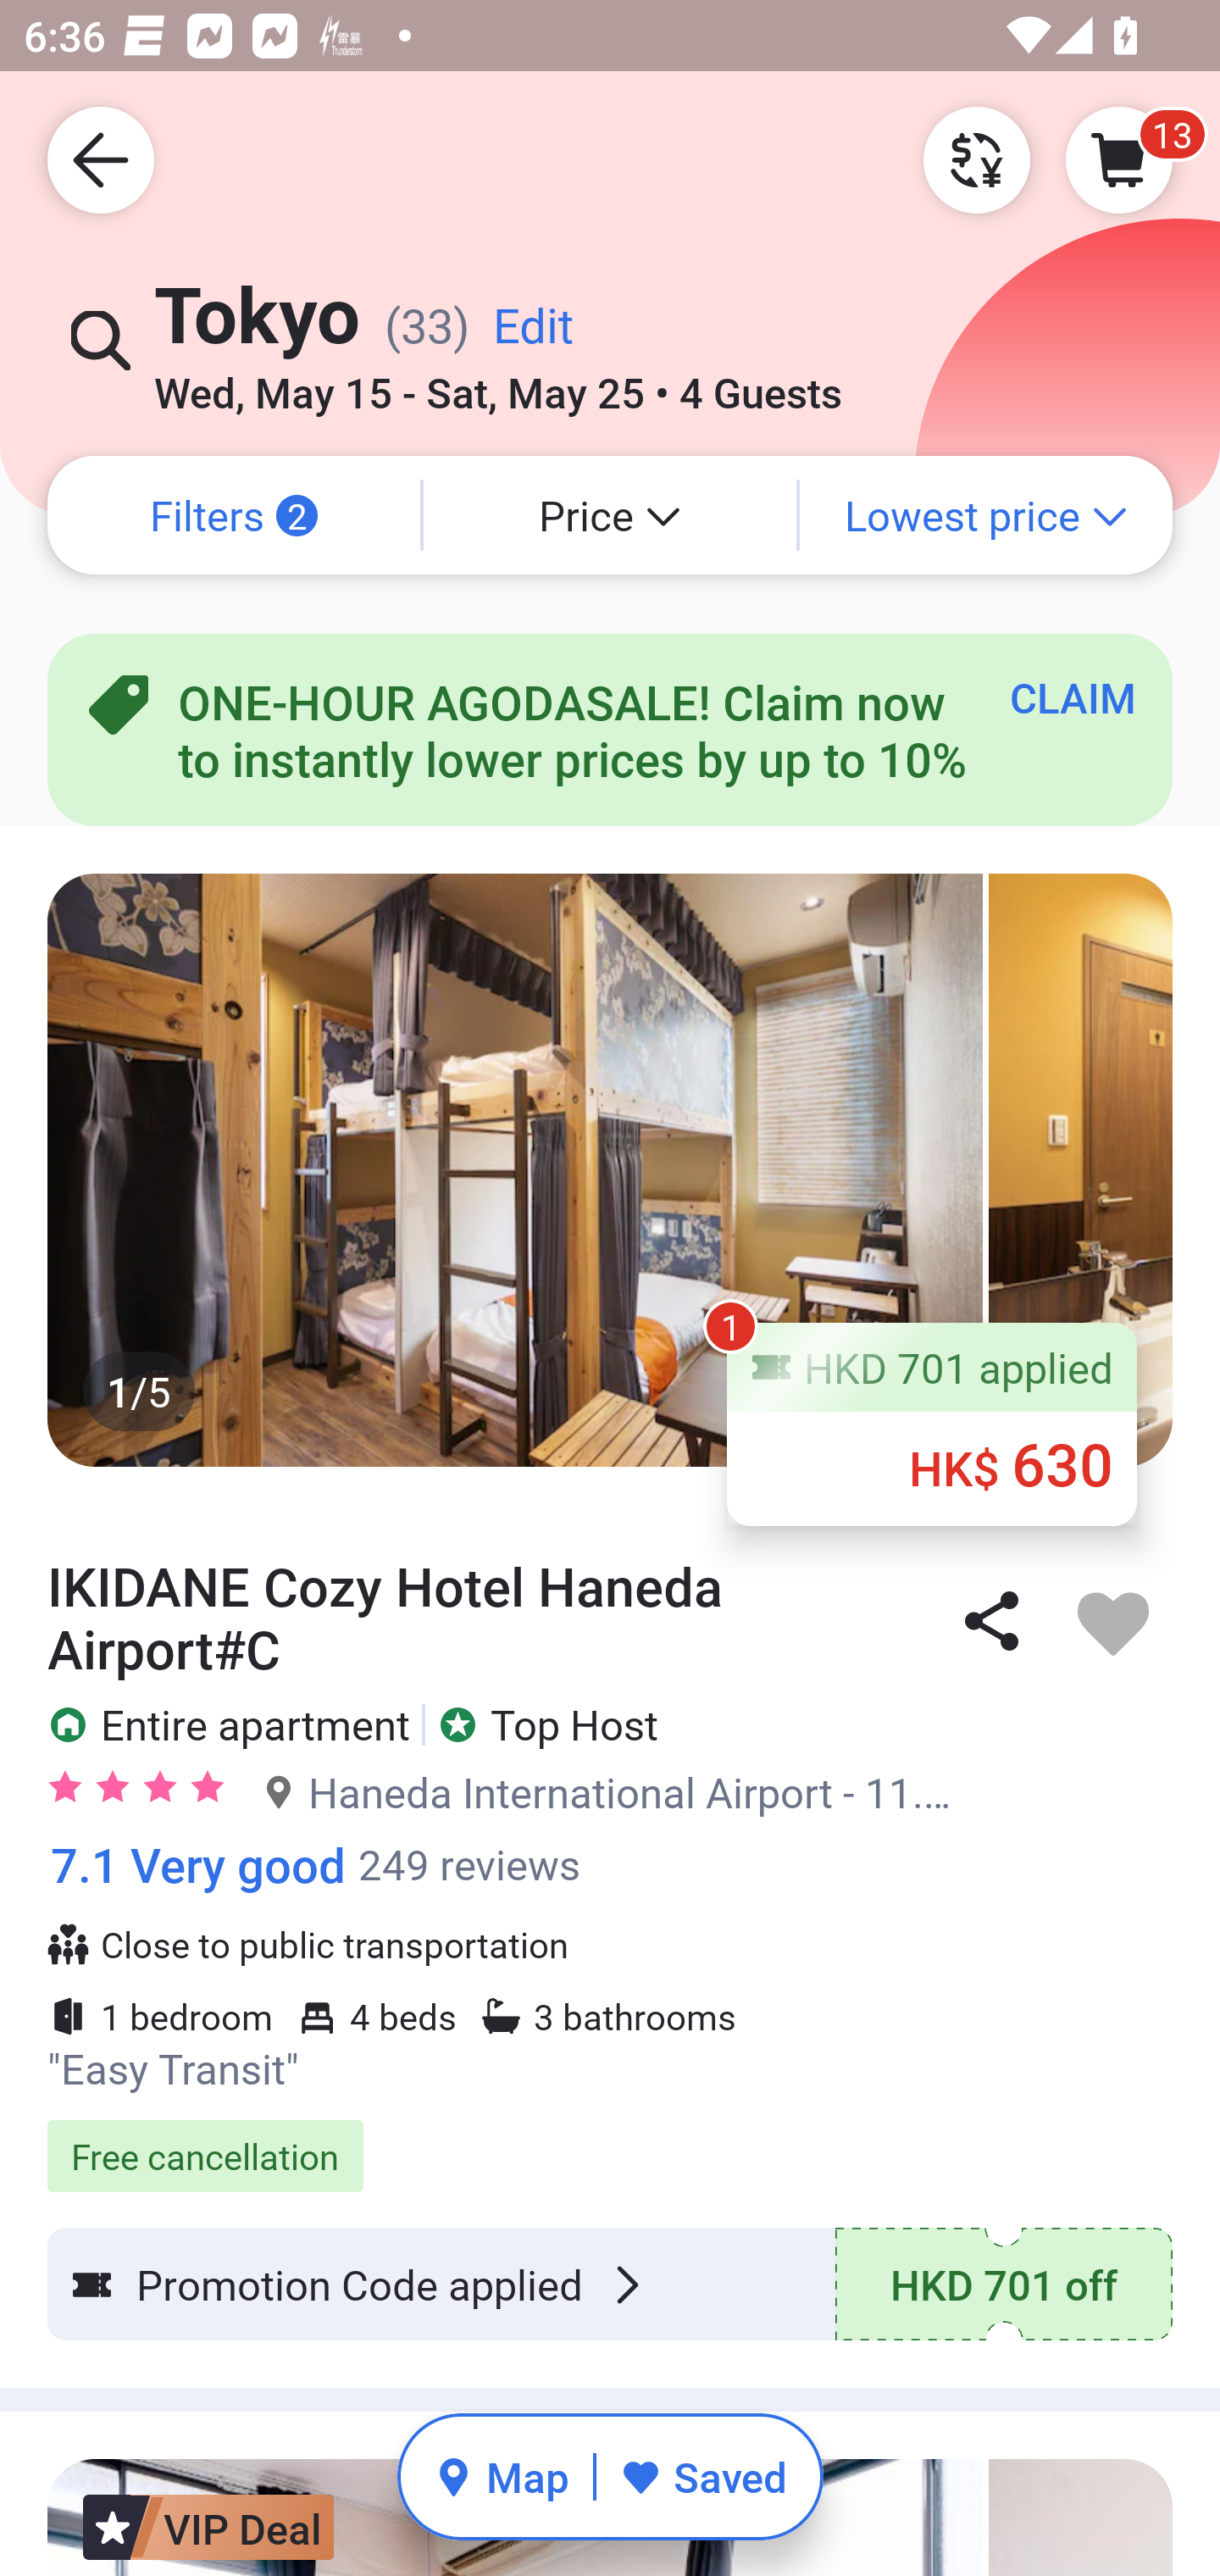  I want to click on HKD 701 applied ‪HK$ 630 1, so click(932, 1423).